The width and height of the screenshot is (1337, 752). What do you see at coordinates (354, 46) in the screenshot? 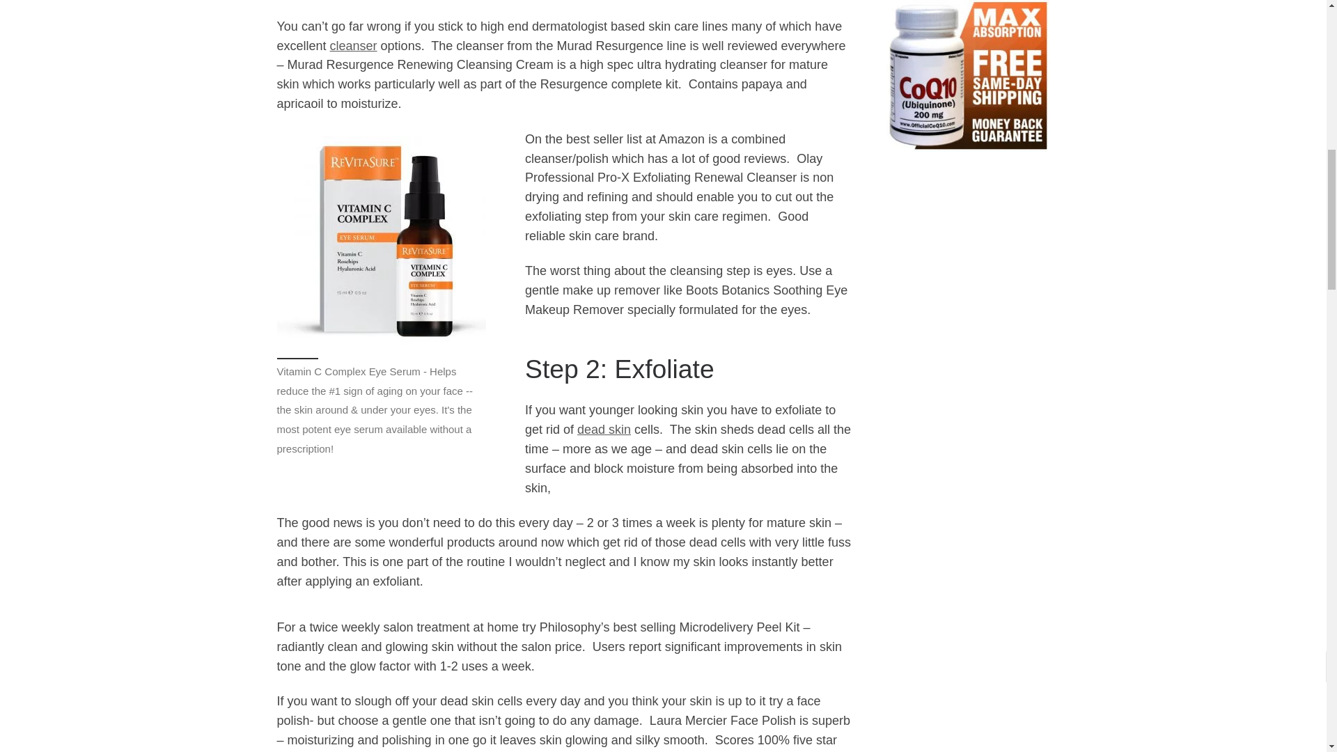
I see `cleanser` at bounding box center [354, 46].